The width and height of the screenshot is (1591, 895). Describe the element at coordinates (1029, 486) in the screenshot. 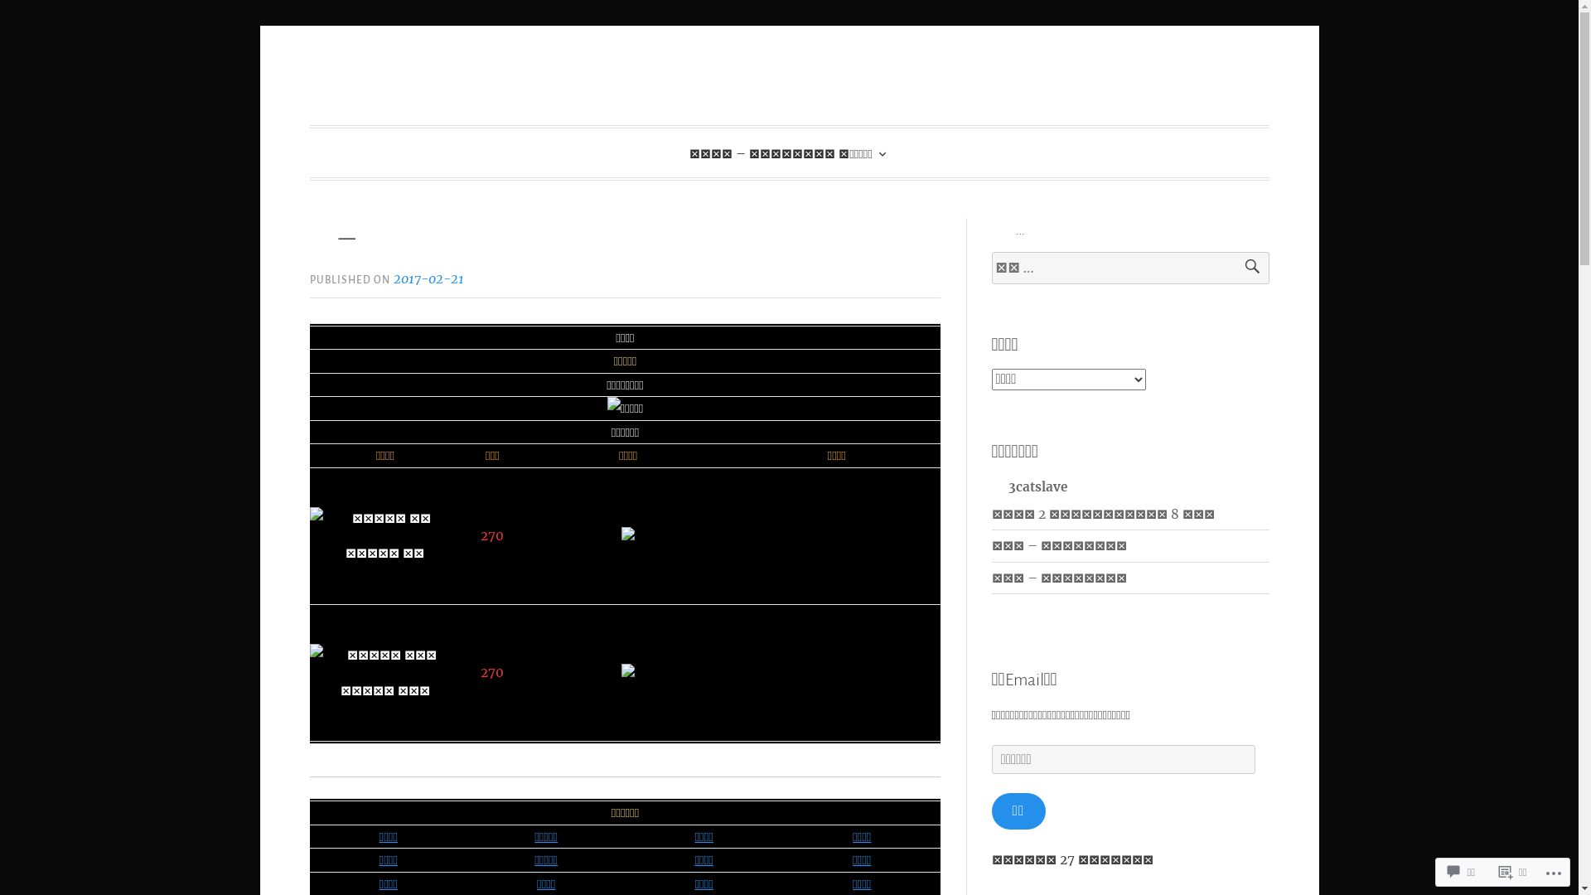

I see `3catslave` at that location.